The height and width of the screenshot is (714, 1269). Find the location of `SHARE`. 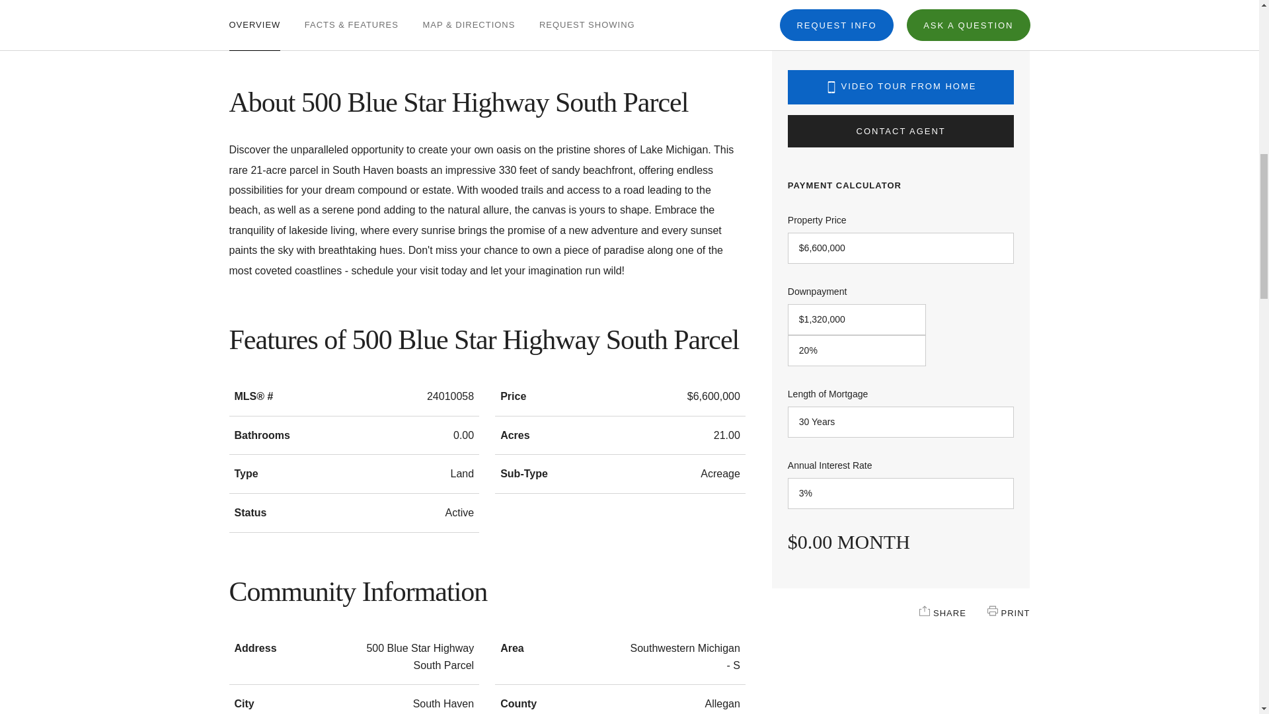

SHARE is located at coordinates (924, 611).